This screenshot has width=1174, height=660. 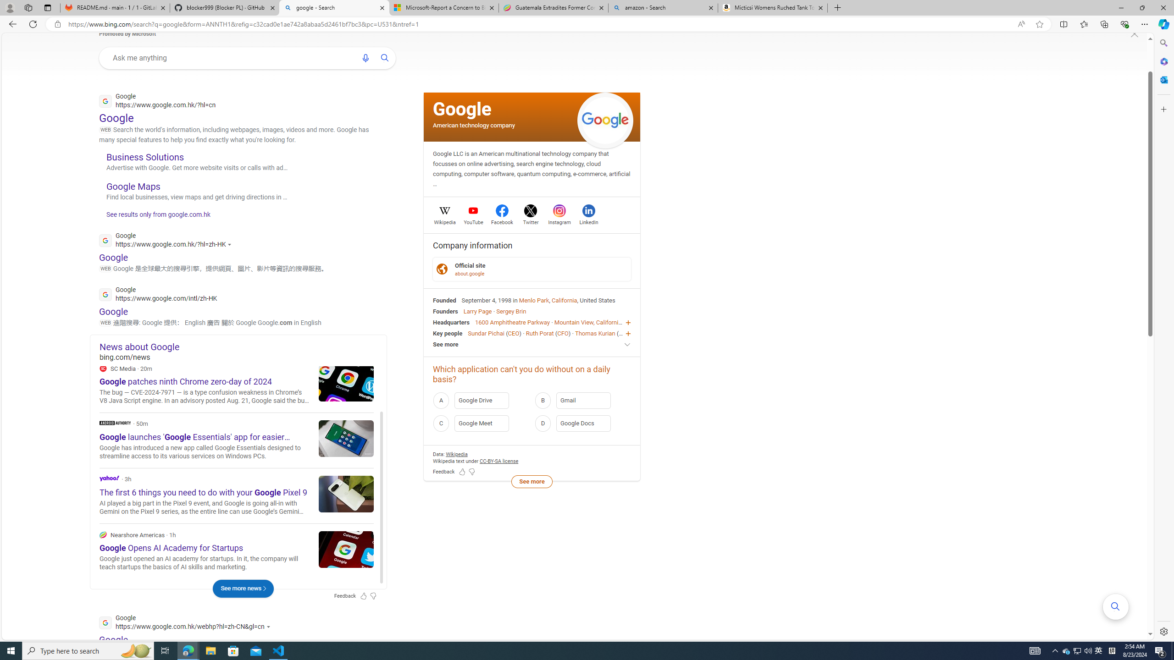 What do you see at coordinates (243, 346) in the screenshot?
I see `News about Google` at bounding box center [243, 346].